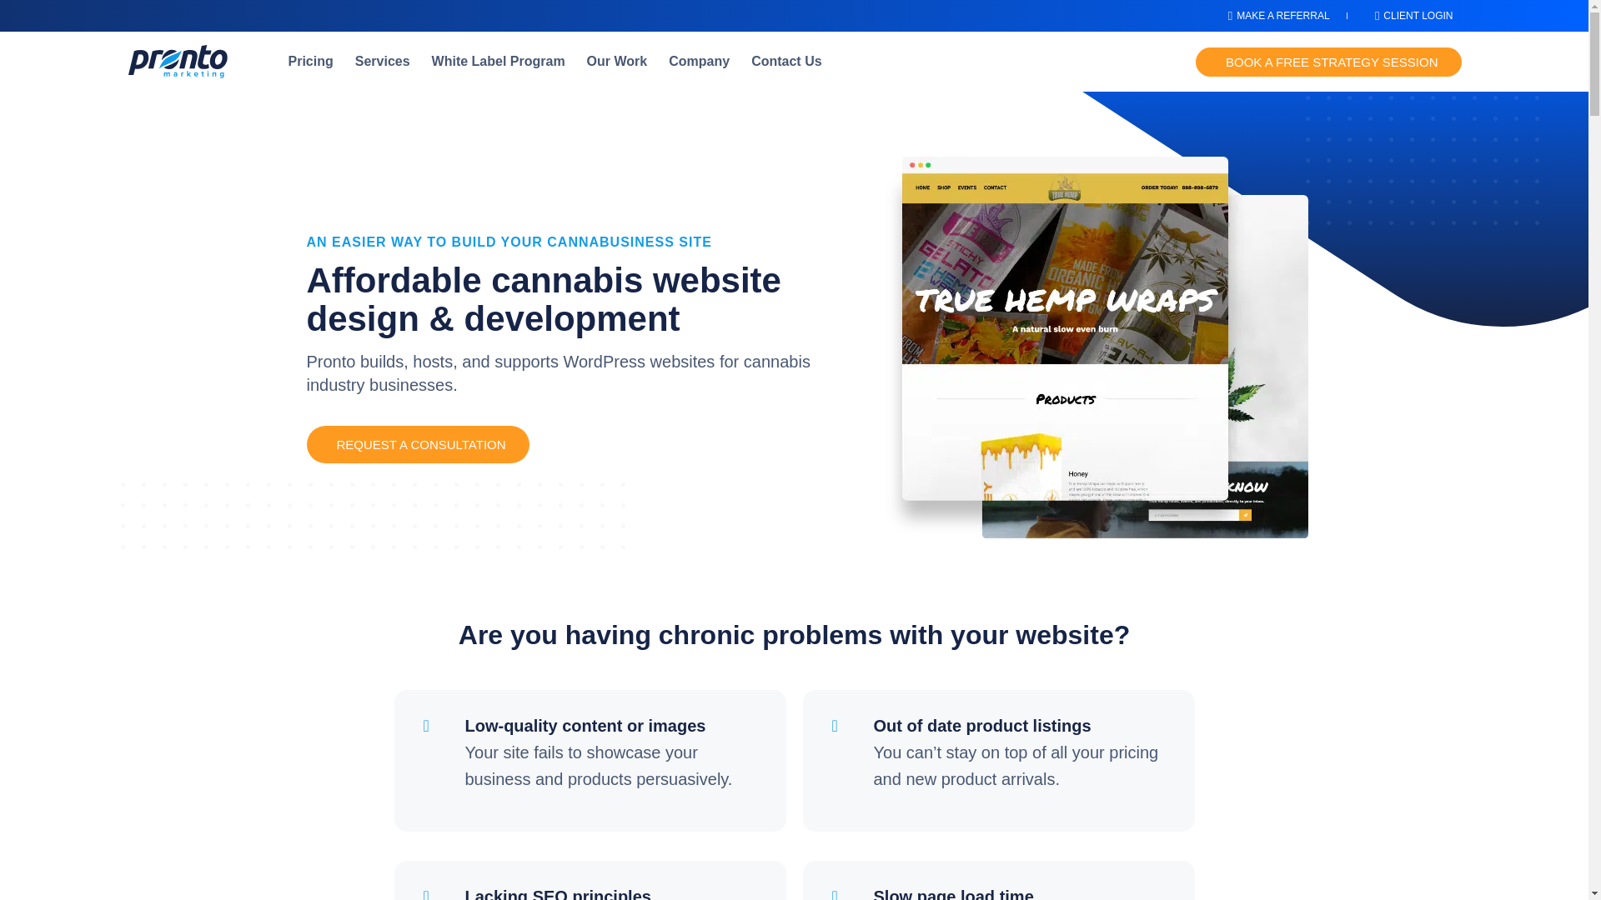 This screenshot has width=1601, height=900. Describe the element at coordinates (1408, 16) in the screenshot. I see `CLIENT LOGIN` at that location.